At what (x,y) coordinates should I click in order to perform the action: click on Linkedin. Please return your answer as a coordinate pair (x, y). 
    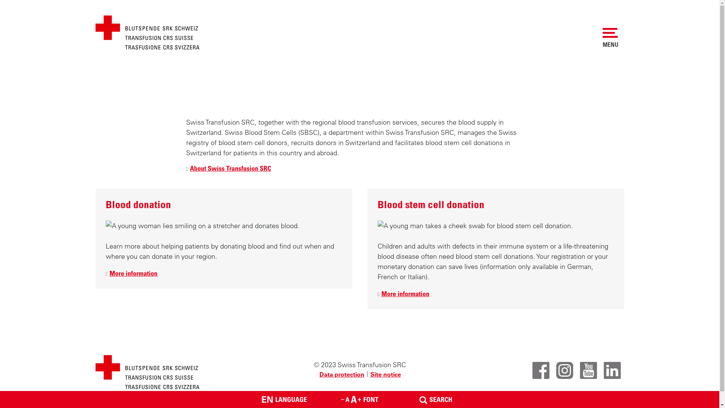
    Looking at the image, I should click on (612, 369).